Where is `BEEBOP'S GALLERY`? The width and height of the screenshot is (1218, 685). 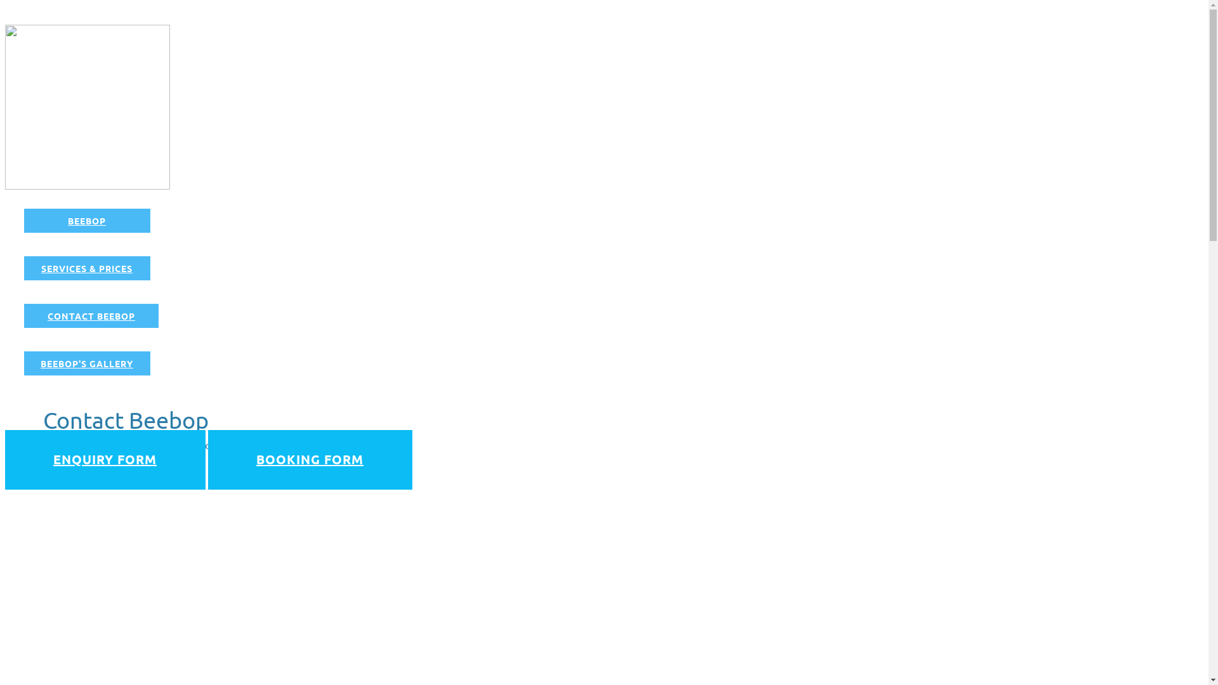 BEEBOP'S GALLERY is located at coordinates (88, 363).